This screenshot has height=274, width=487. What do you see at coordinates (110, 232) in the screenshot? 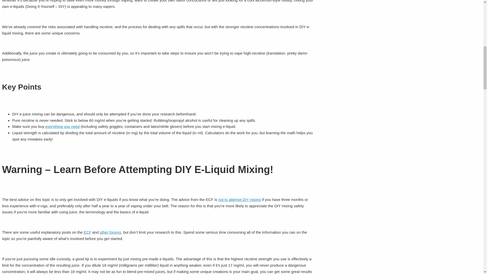
I see `other forums` at bounding box center [110, 232].